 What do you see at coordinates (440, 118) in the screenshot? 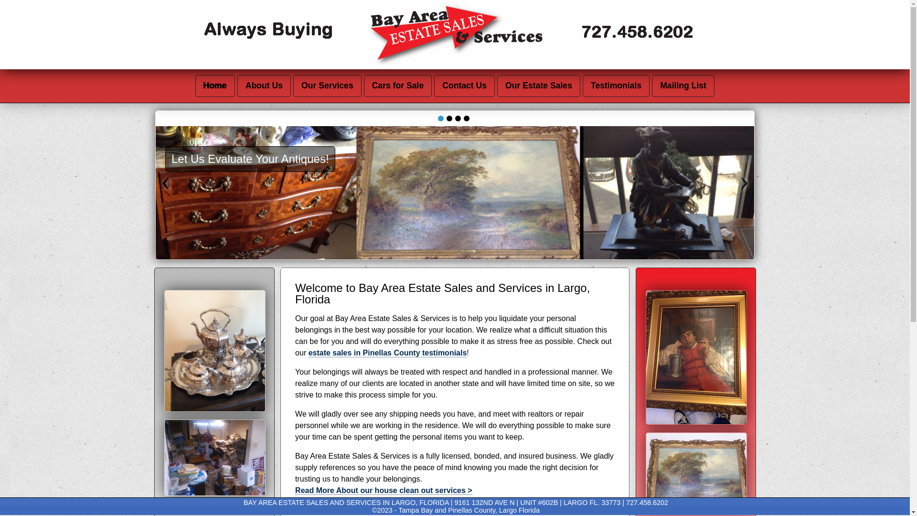
I see `1` at bounding box center [440, 118].